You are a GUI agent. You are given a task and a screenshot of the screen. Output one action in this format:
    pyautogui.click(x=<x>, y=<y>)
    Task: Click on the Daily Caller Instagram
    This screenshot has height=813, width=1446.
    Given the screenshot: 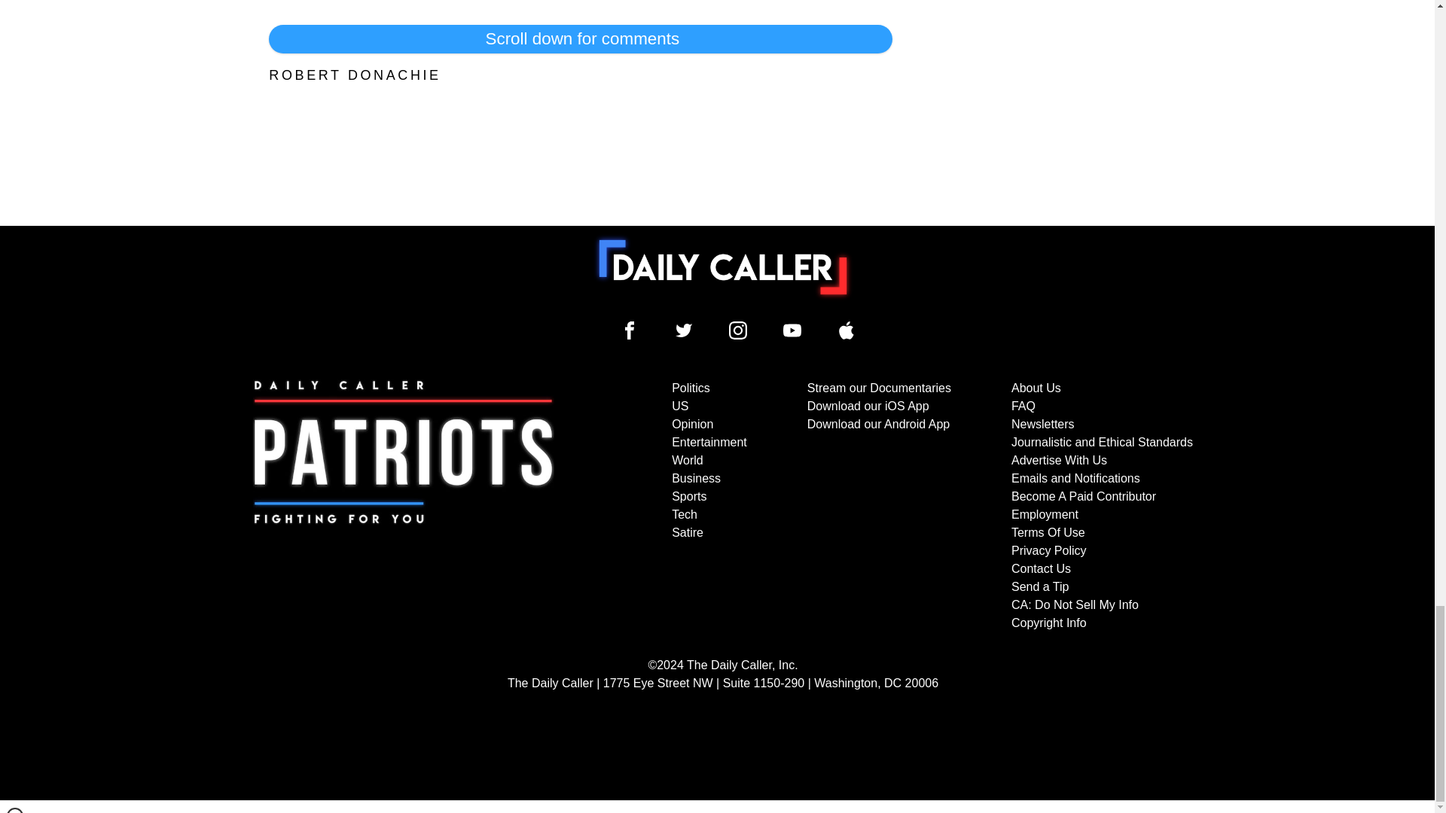 What is the action you would take?
    pyautogui.click(x=738, y=330)
    